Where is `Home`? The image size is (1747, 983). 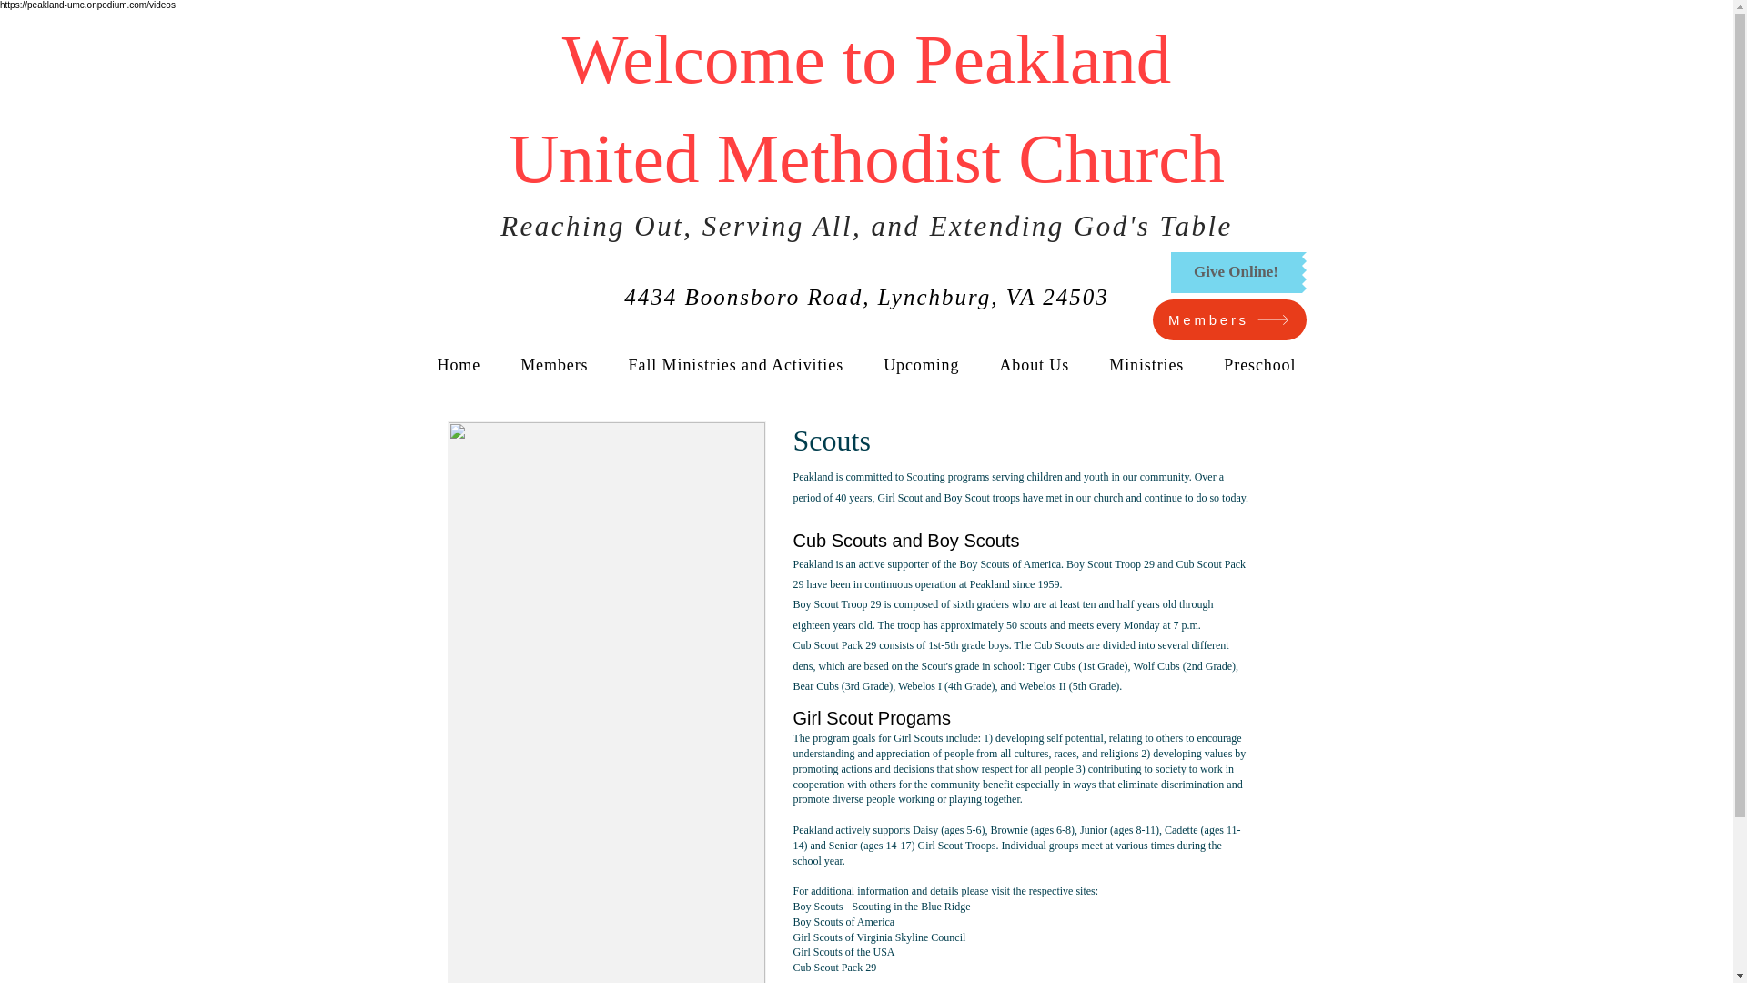
Home is located at coordinates (459, 366).